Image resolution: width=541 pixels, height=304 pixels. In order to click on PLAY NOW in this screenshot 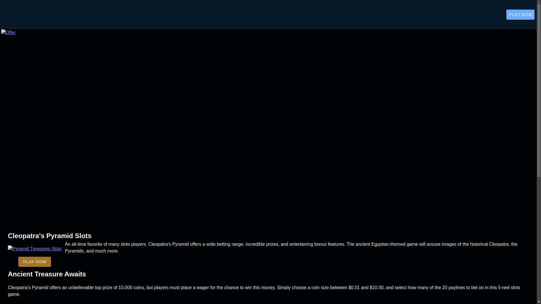, I will do `click(520, 15)`.